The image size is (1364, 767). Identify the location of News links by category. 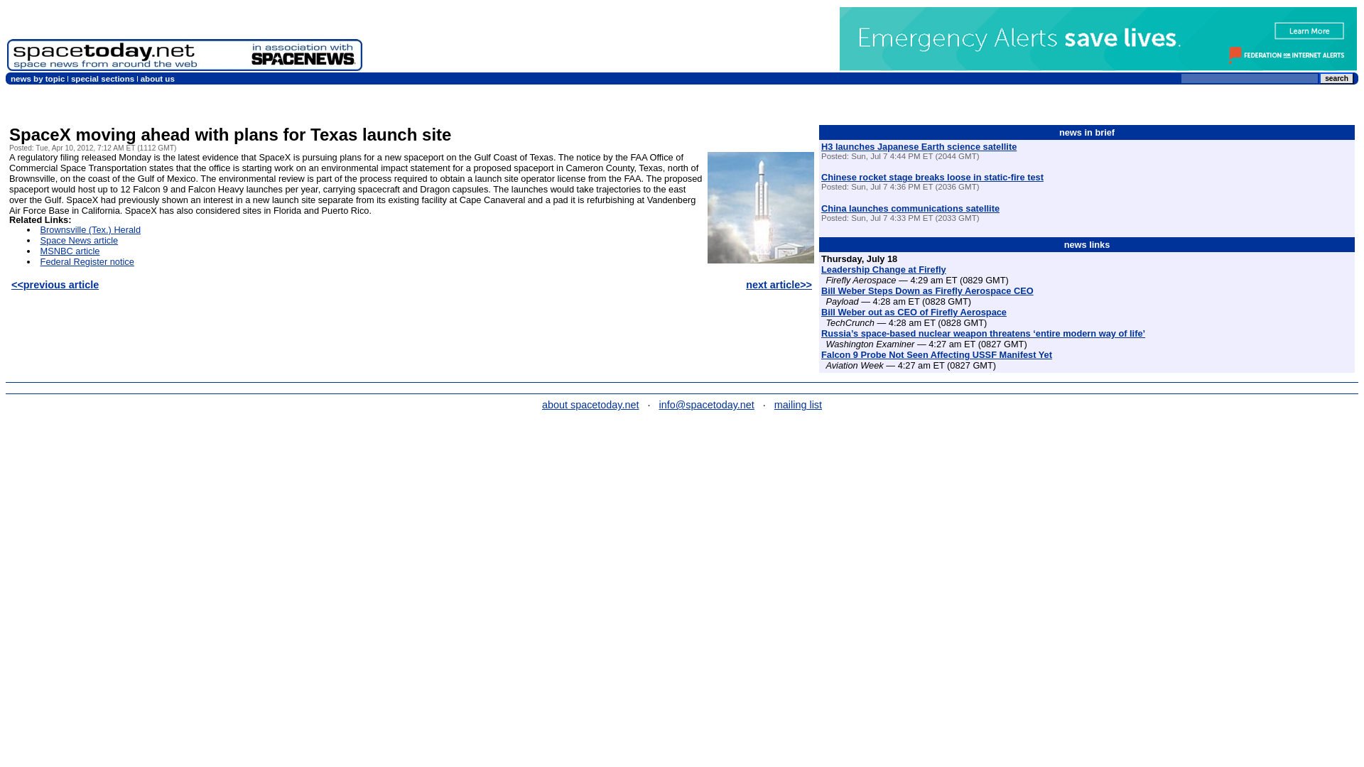
(37, 78).